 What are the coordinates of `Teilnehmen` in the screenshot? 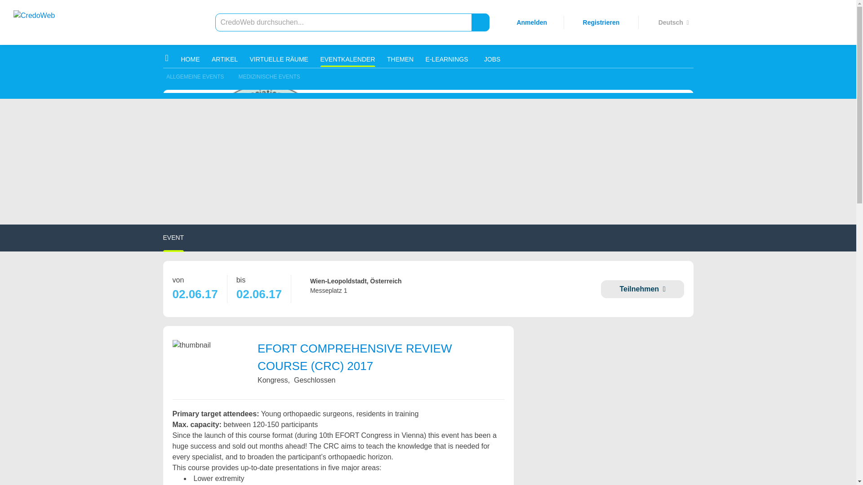 It's located at (642, 289).